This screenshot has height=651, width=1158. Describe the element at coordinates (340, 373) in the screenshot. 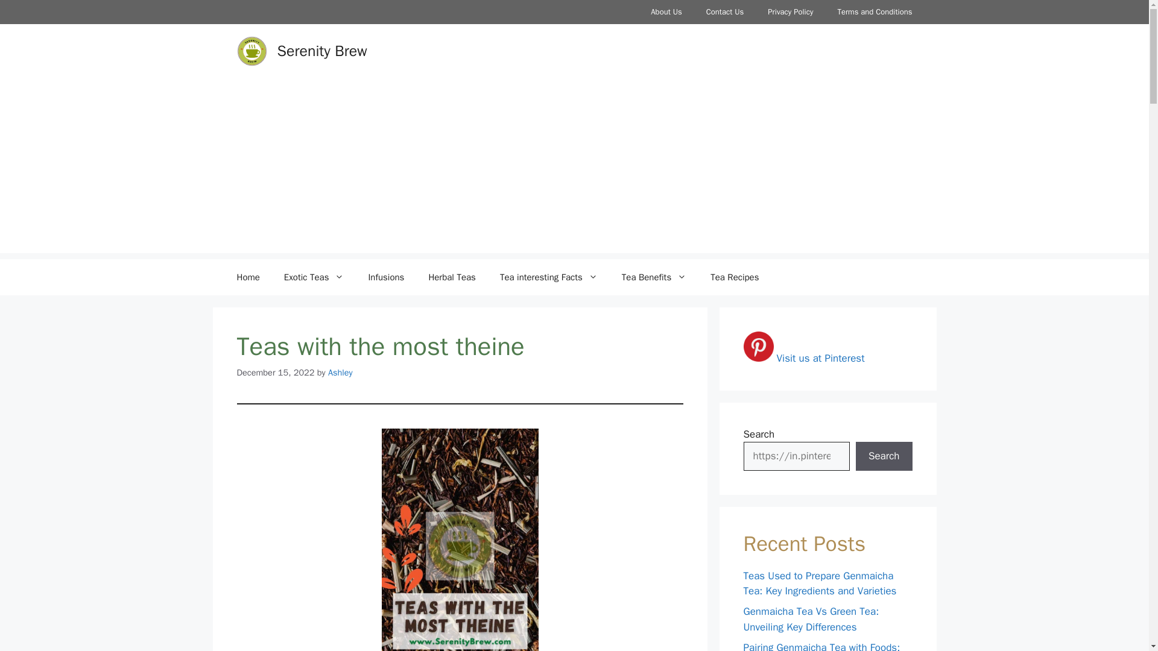

I see `Ashley` at that location.